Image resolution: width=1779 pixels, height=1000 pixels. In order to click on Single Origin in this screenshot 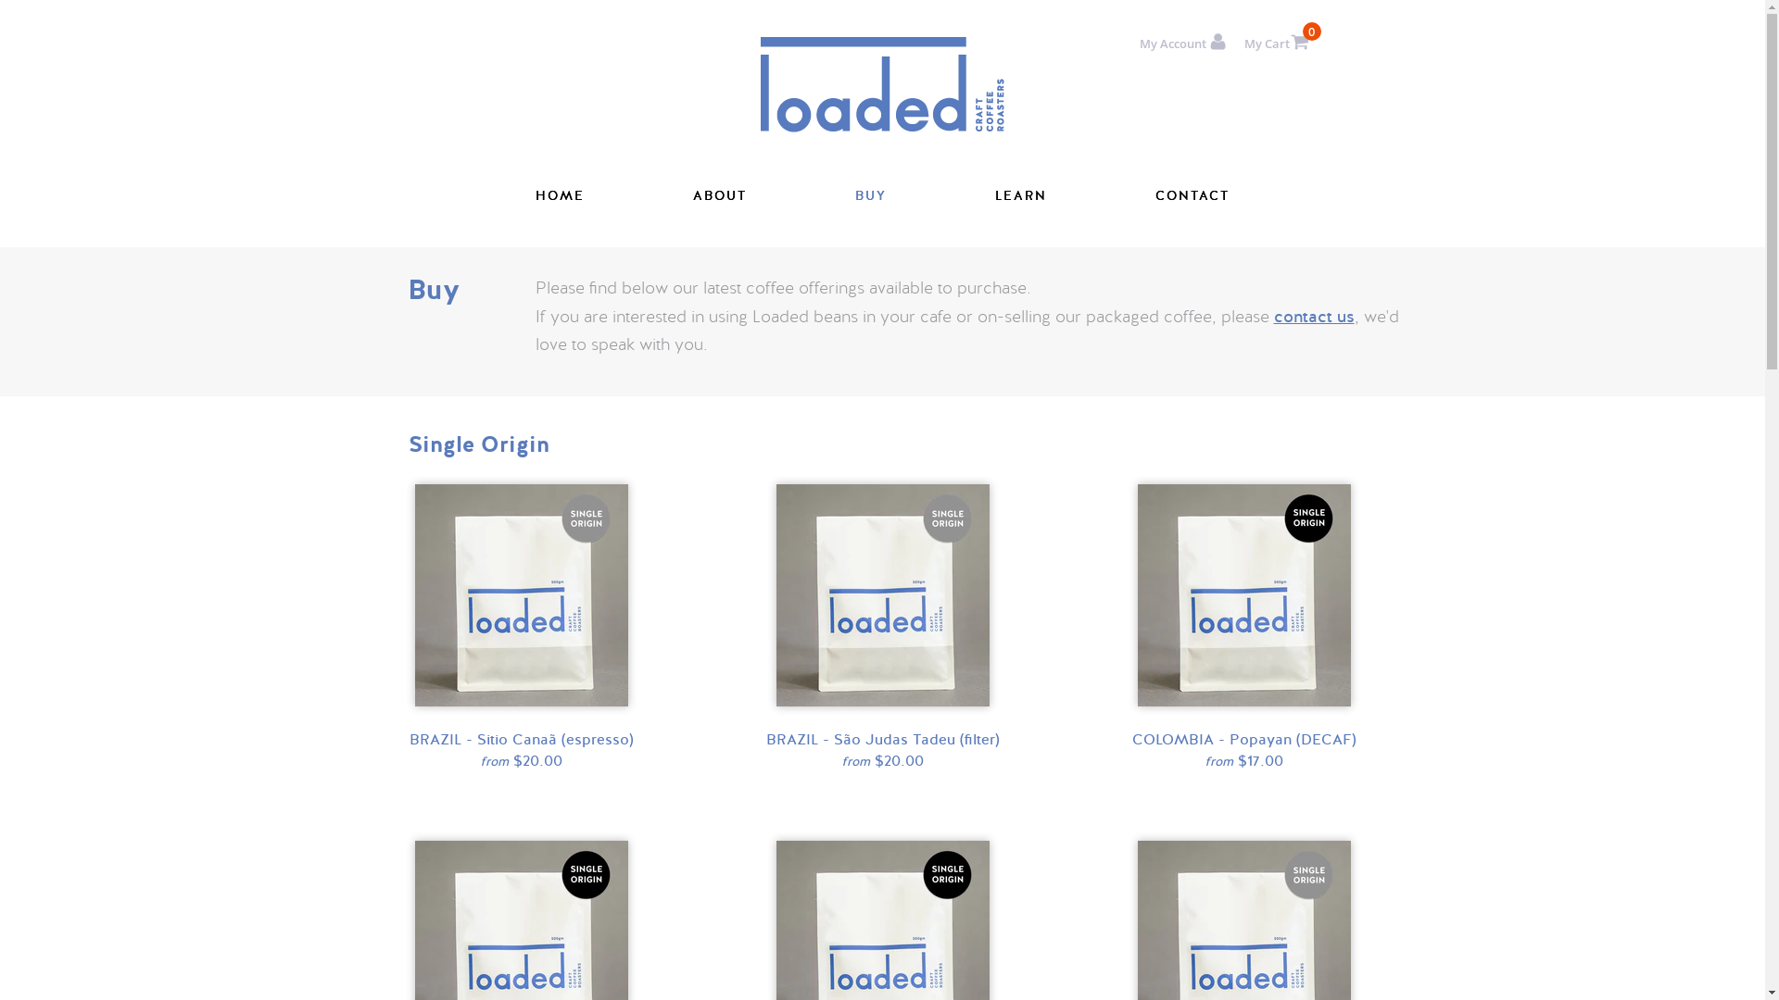, I will do `click(883, 445)`.